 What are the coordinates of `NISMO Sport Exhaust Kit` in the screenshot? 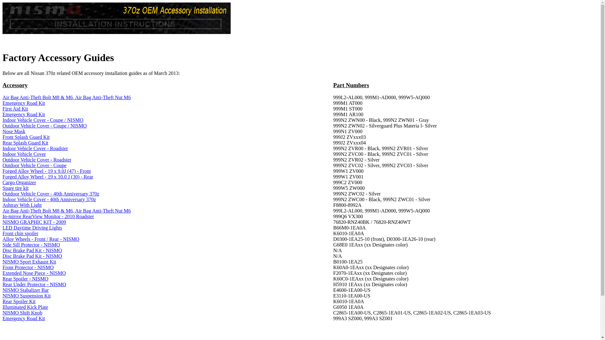 It's located at (29, 262).